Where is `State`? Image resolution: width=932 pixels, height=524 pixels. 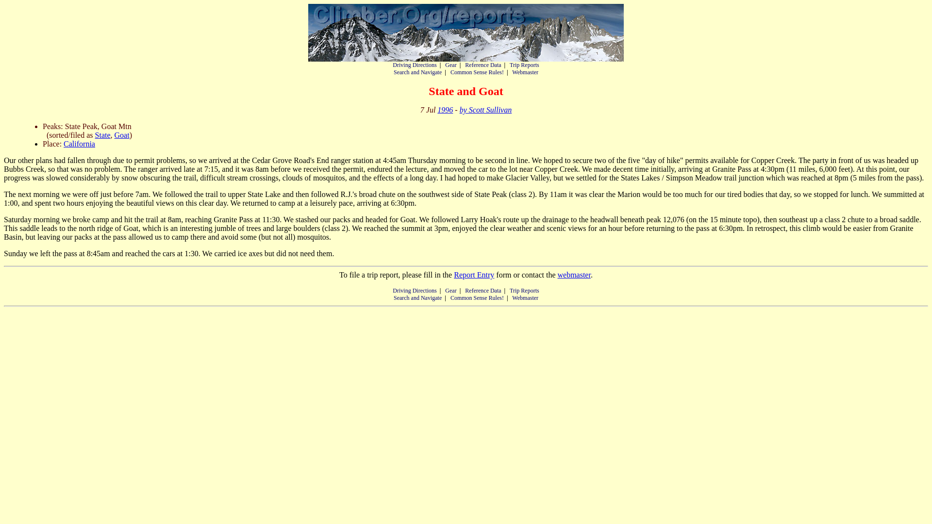 State is located at coordinates (103, 135).